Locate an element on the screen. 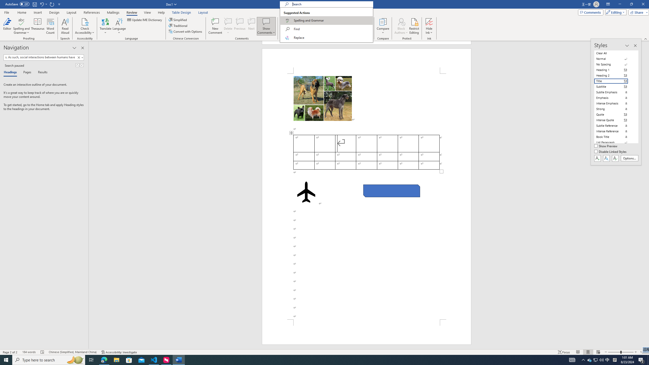  Restrict Editing is located at coordinates (414, 26).